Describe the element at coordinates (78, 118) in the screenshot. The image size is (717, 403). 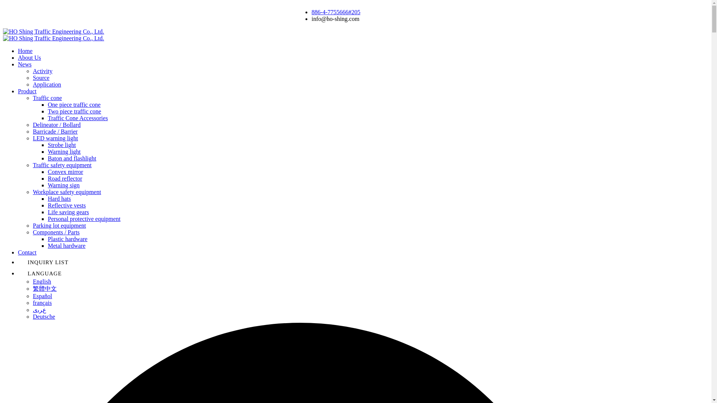
I see `Traffic Cone Accessories` at that location.